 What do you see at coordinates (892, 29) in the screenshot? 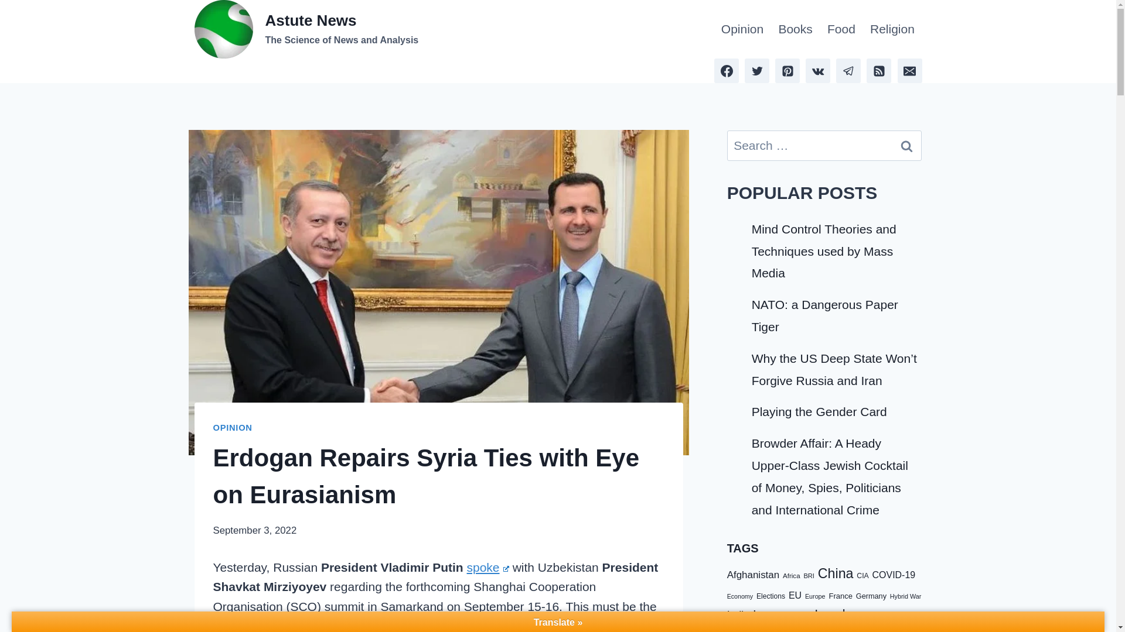
I see `Search` at bounding box center [892, 29].